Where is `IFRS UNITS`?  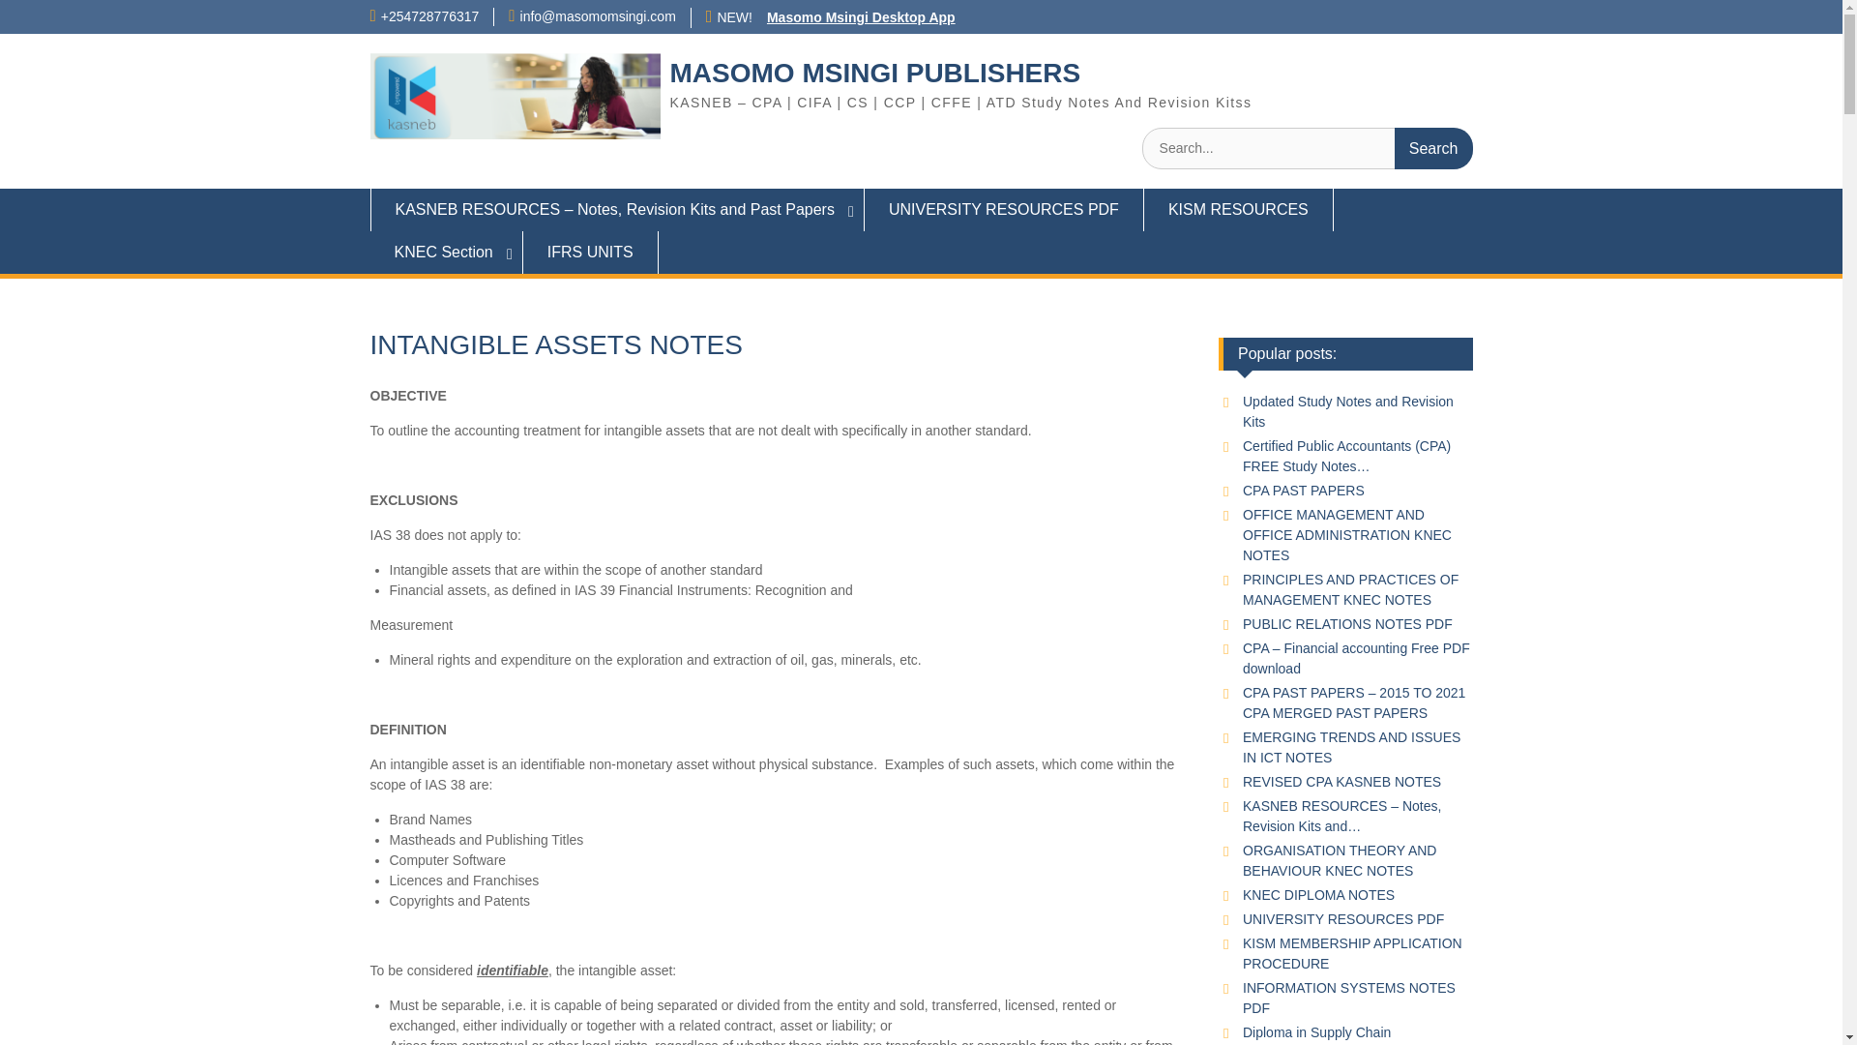
IFRS UNITS is located at coordinates (591, 252).